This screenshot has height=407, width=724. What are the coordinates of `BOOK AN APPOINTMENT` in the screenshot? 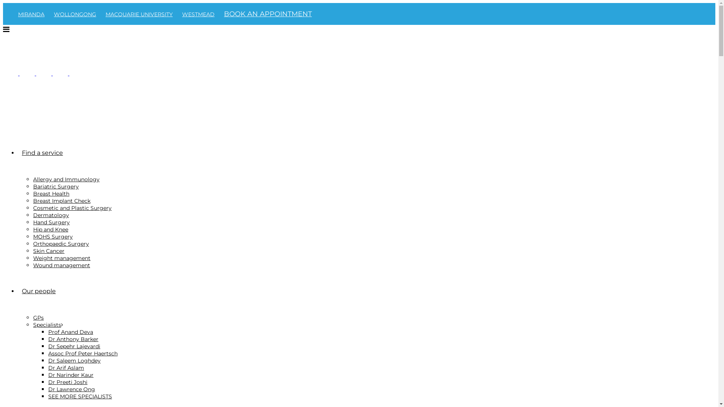 It's located at (268, 14).